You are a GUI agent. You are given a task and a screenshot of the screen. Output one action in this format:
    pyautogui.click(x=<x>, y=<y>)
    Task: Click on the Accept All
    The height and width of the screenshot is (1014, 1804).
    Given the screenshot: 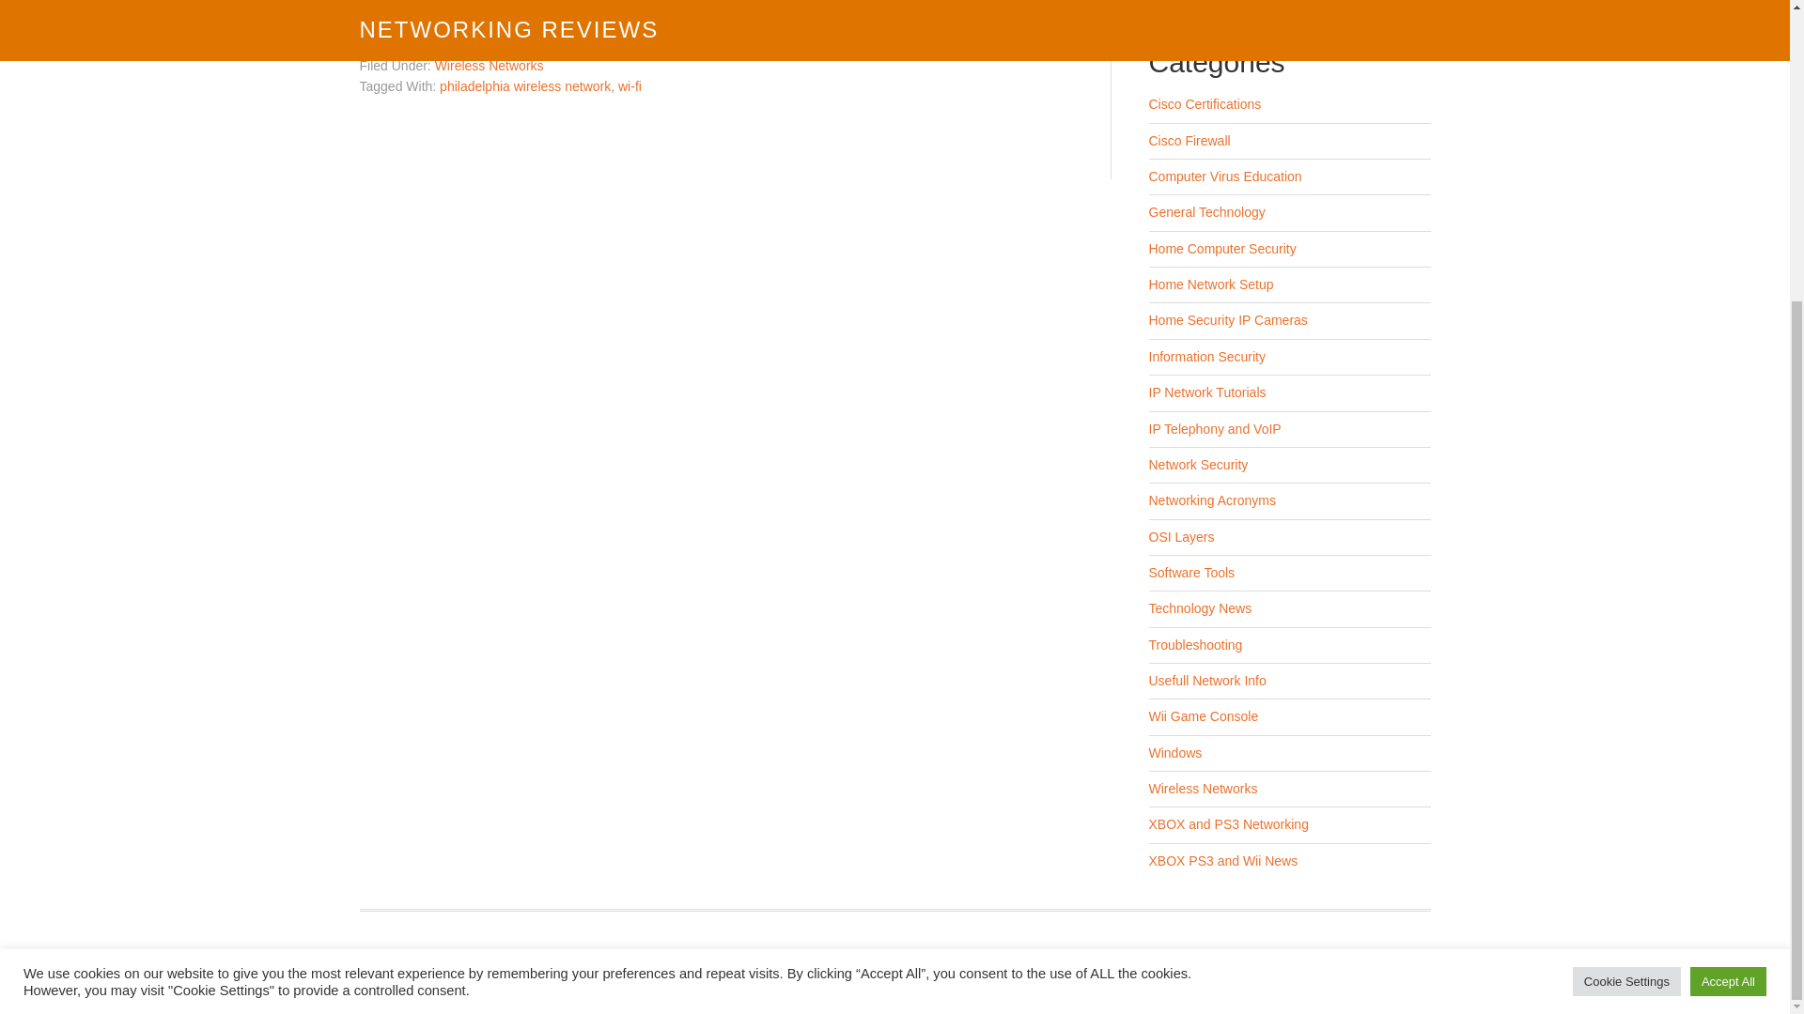 What is the action you would take?
    pyautogui.click(x=1728, y=563)
    